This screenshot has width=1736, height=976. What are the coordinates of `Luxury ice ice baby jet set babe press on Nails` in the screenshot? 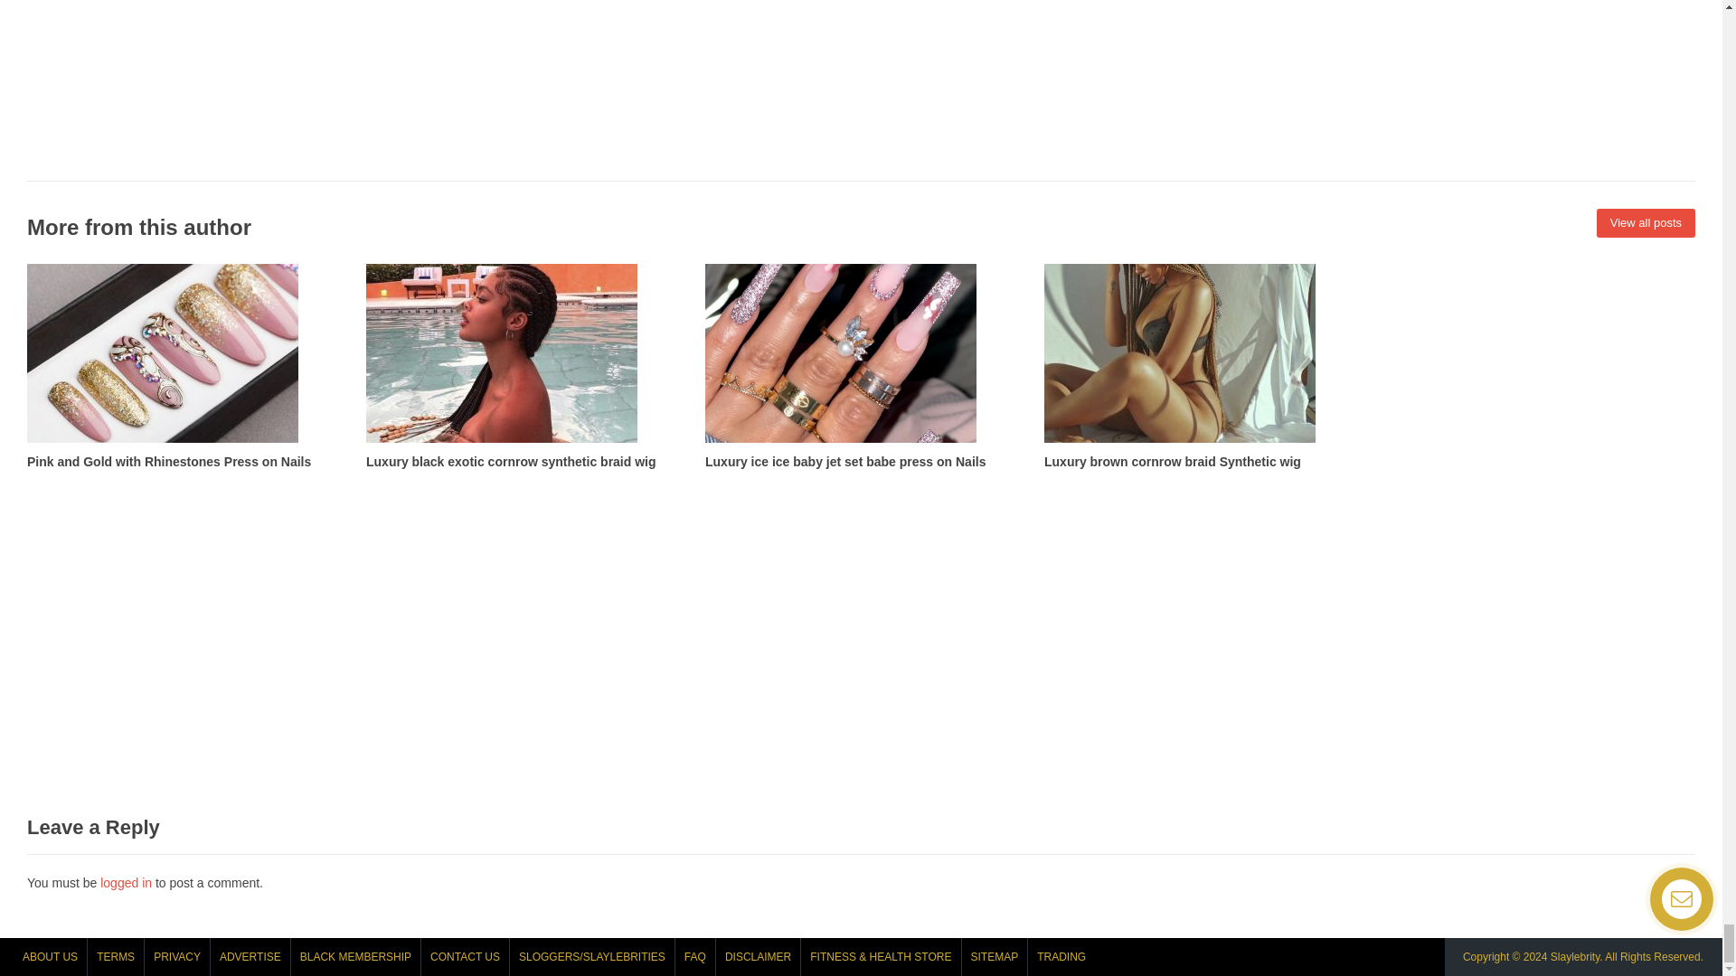 It's located at (861, 367).